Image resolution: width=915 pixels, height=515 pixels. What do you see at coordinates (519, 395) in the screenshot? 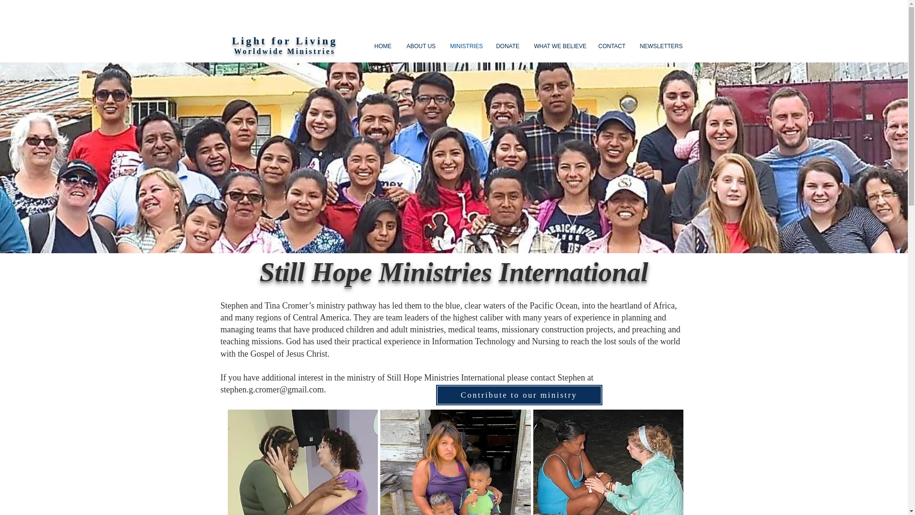
I see `Contribute to our ministry` at bounding box center [519, 395].